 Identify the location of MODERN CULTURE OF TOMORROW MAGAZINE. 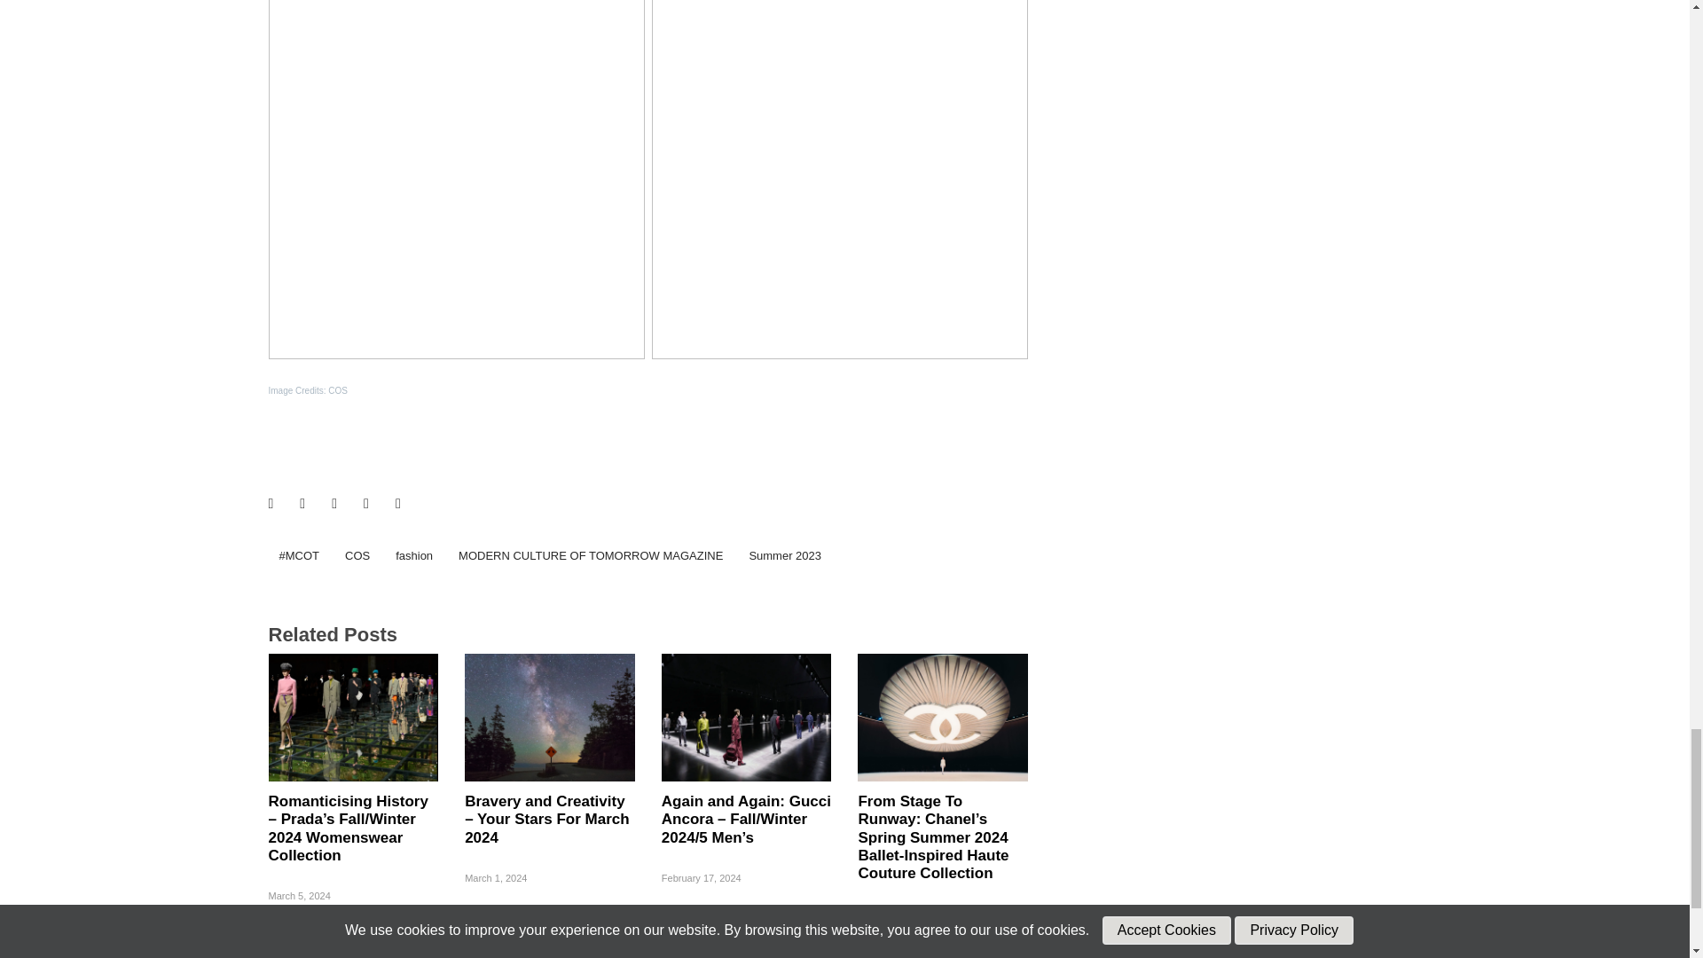
(591, 555).